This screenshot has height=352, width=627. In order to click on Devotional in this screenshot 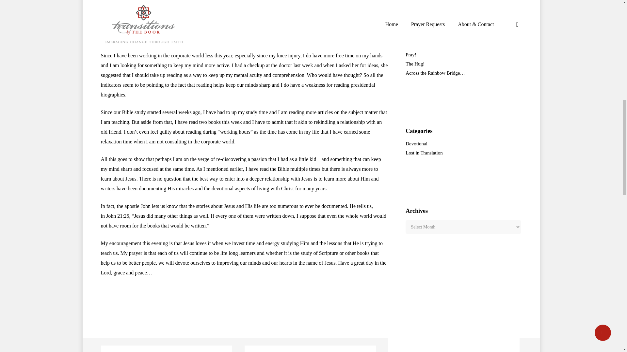, I will do `click(463, 143)`.